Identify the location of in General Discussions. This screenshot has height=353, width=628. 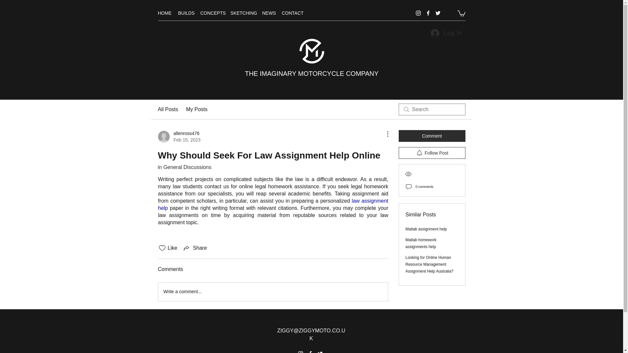
(184, 167).